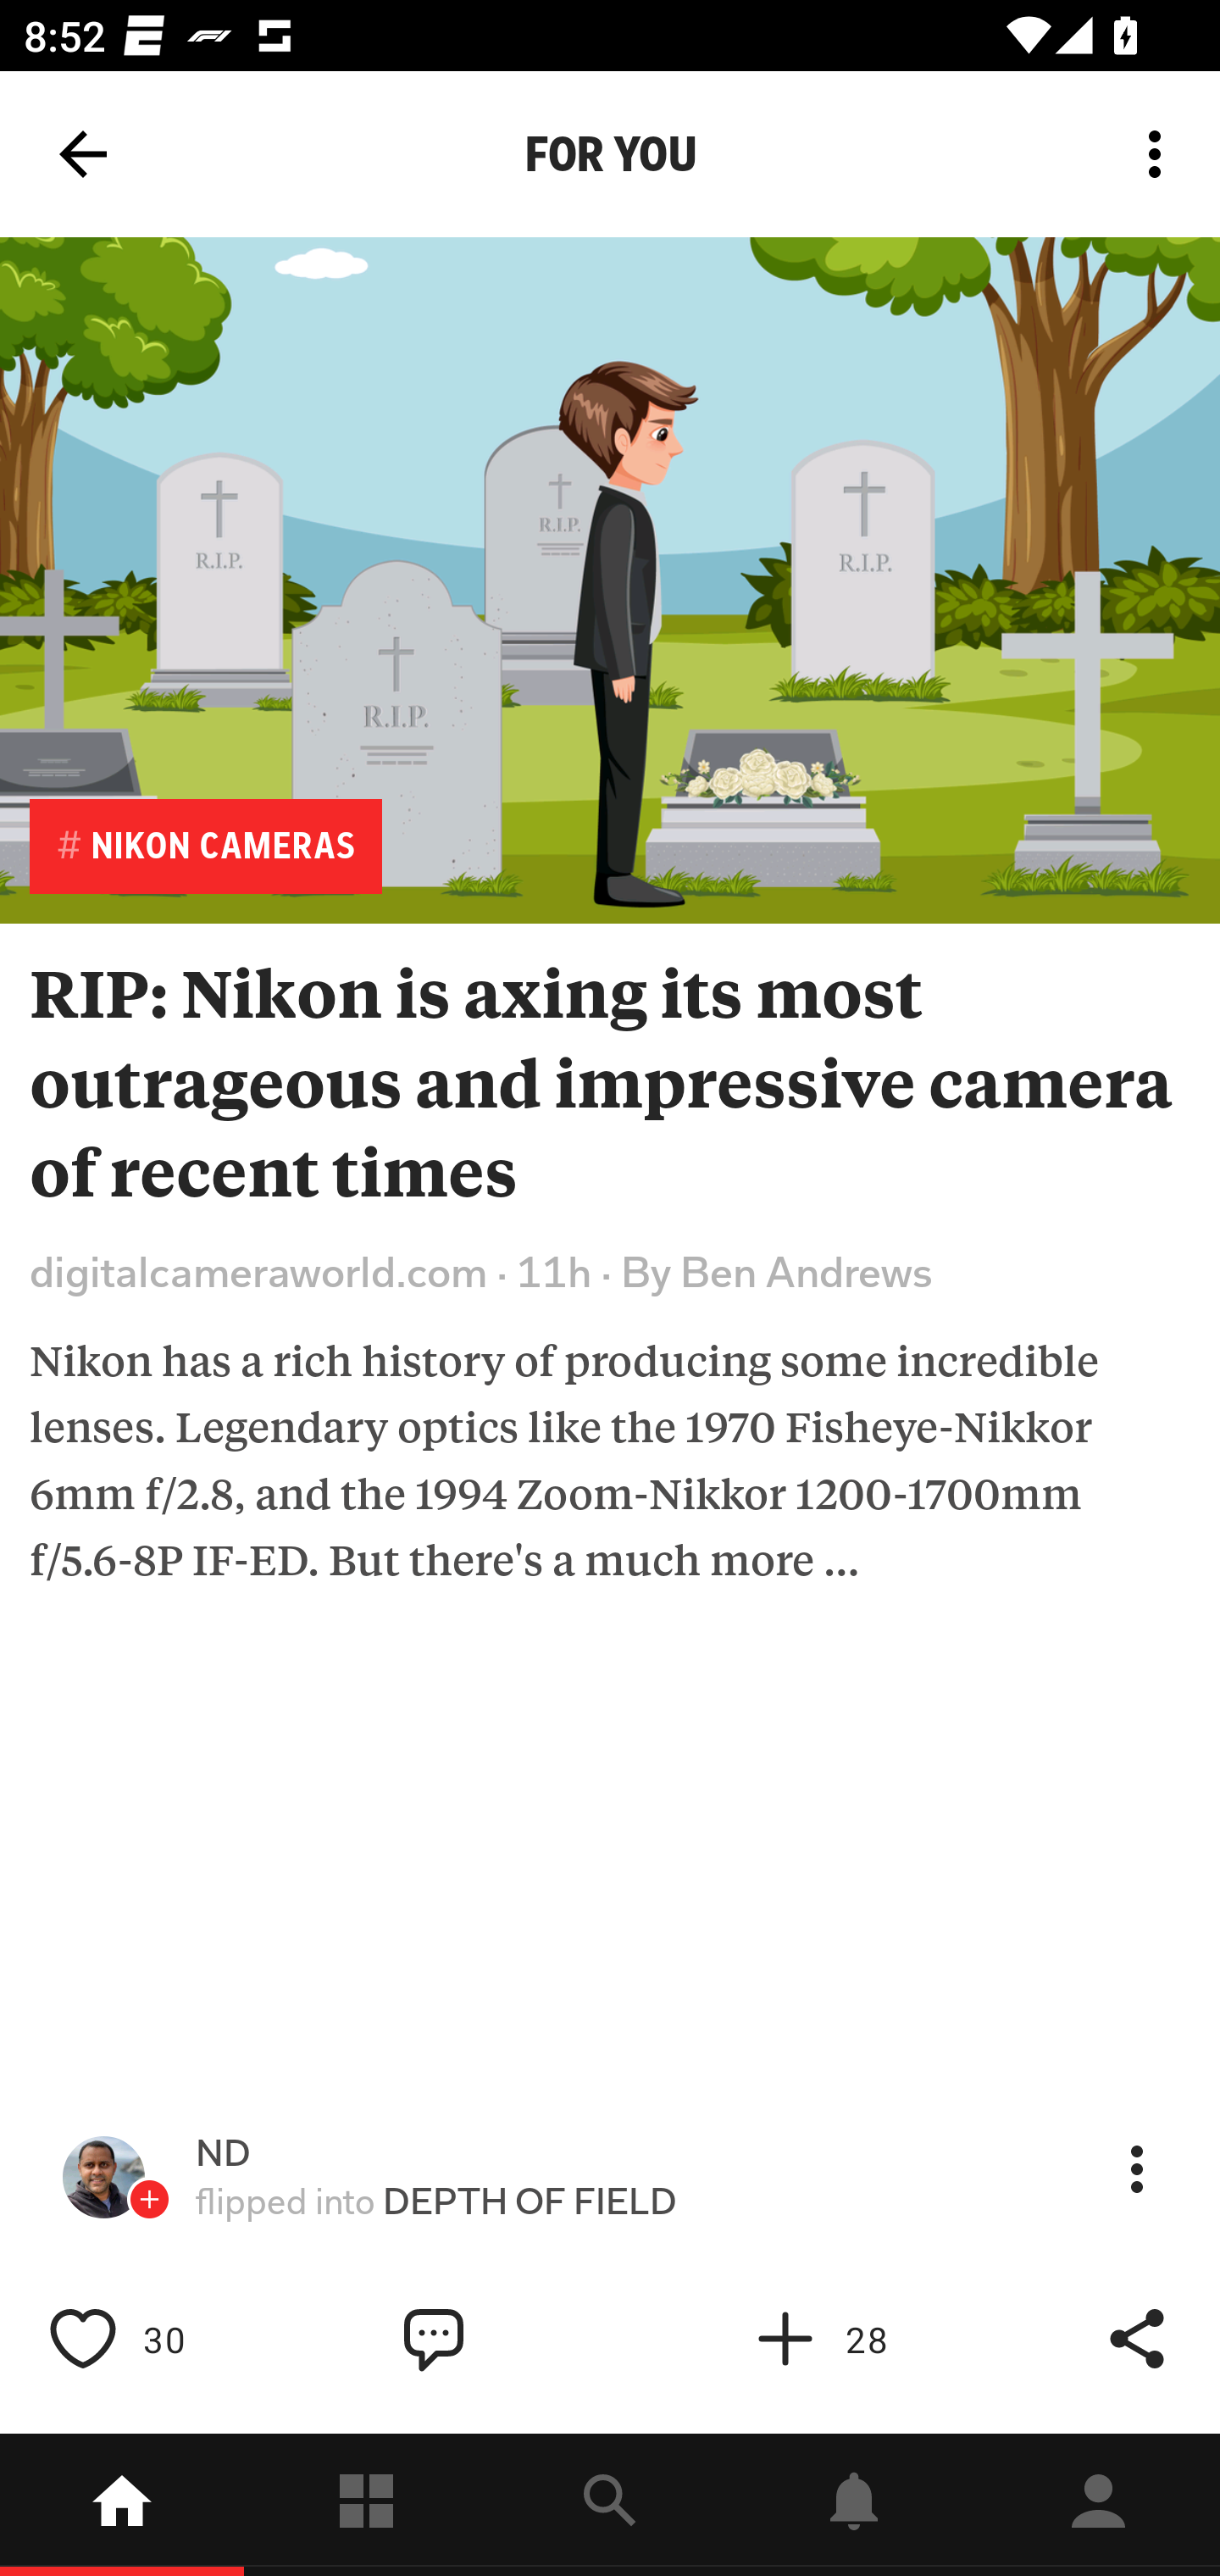 This screenshot has width=1220, height=2576. What do you see at coordinates (122, 2505) in the screenshot?
I see `home` at bounding box center [122, 2505].